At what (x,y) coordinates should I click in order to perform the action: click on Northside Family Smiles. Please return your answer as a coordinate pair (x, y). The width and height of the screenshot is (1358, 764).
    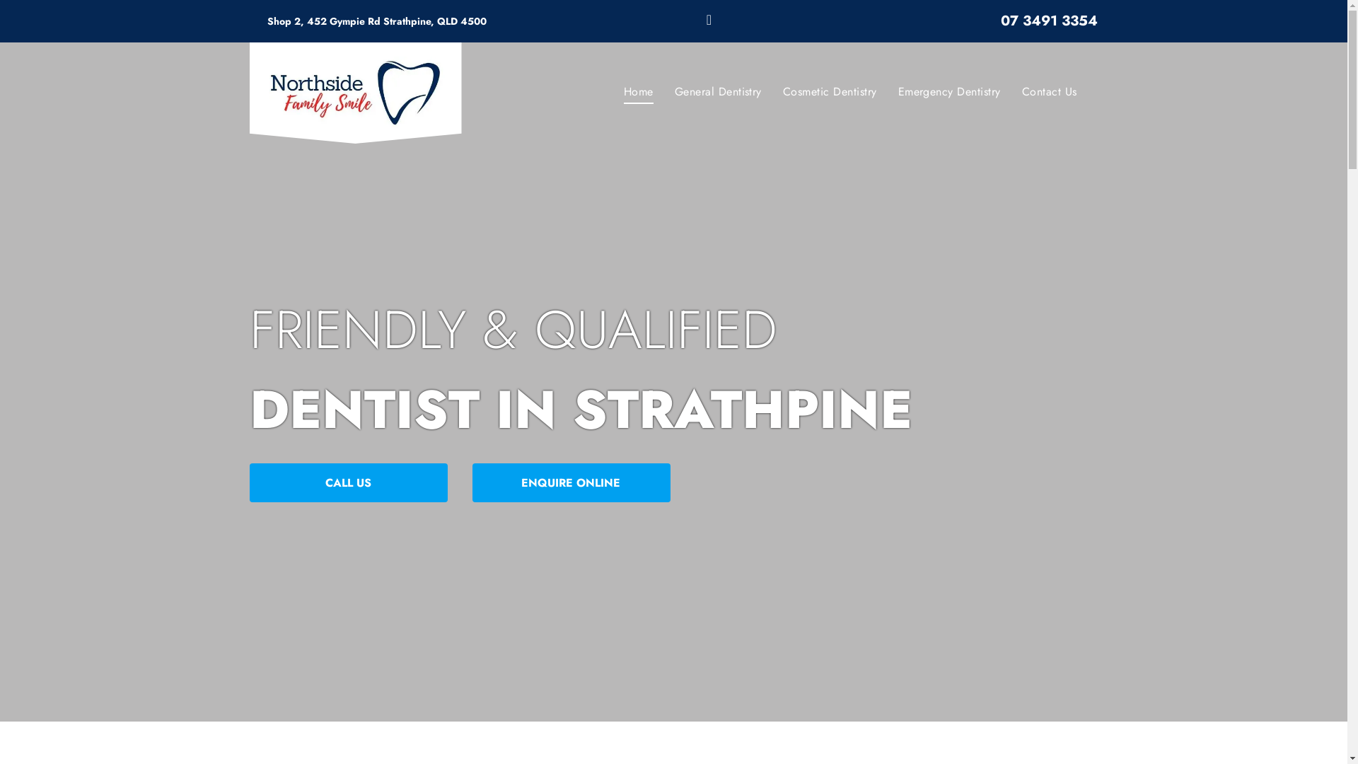
    Looking at the image, I should click on (355, 93).